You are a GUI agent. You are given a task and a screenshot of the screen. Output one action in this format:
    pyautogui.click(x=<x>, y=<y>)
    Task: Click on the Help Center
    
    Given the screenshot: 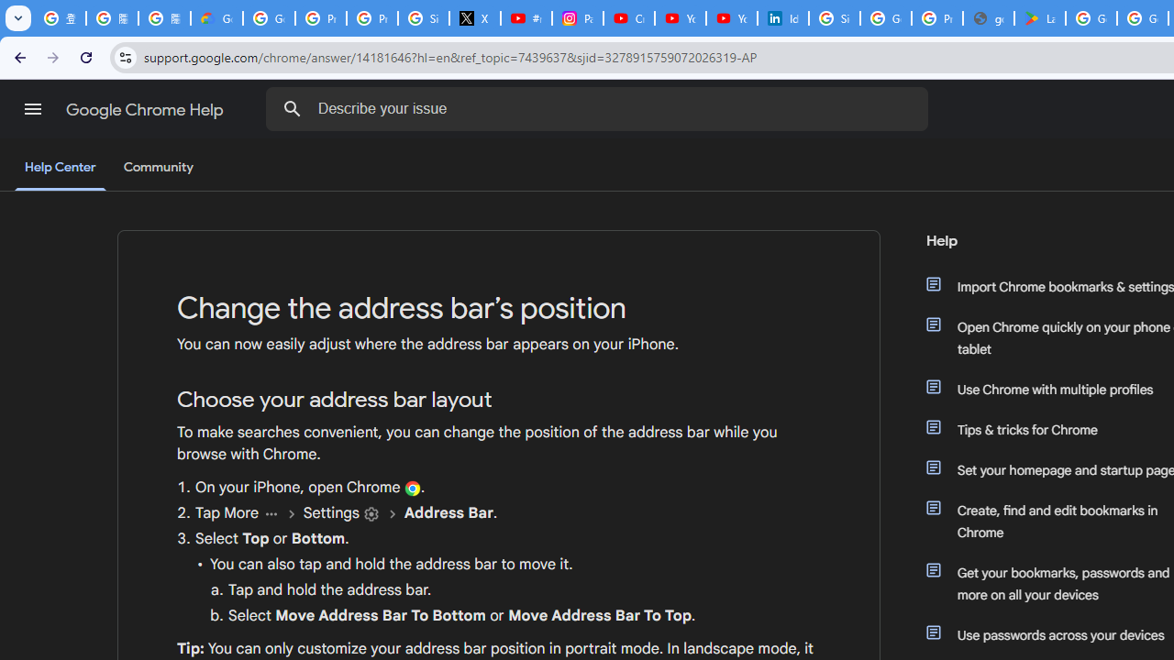 What is the action you would take?
    pyautogui.click(x=61, y=169)
    